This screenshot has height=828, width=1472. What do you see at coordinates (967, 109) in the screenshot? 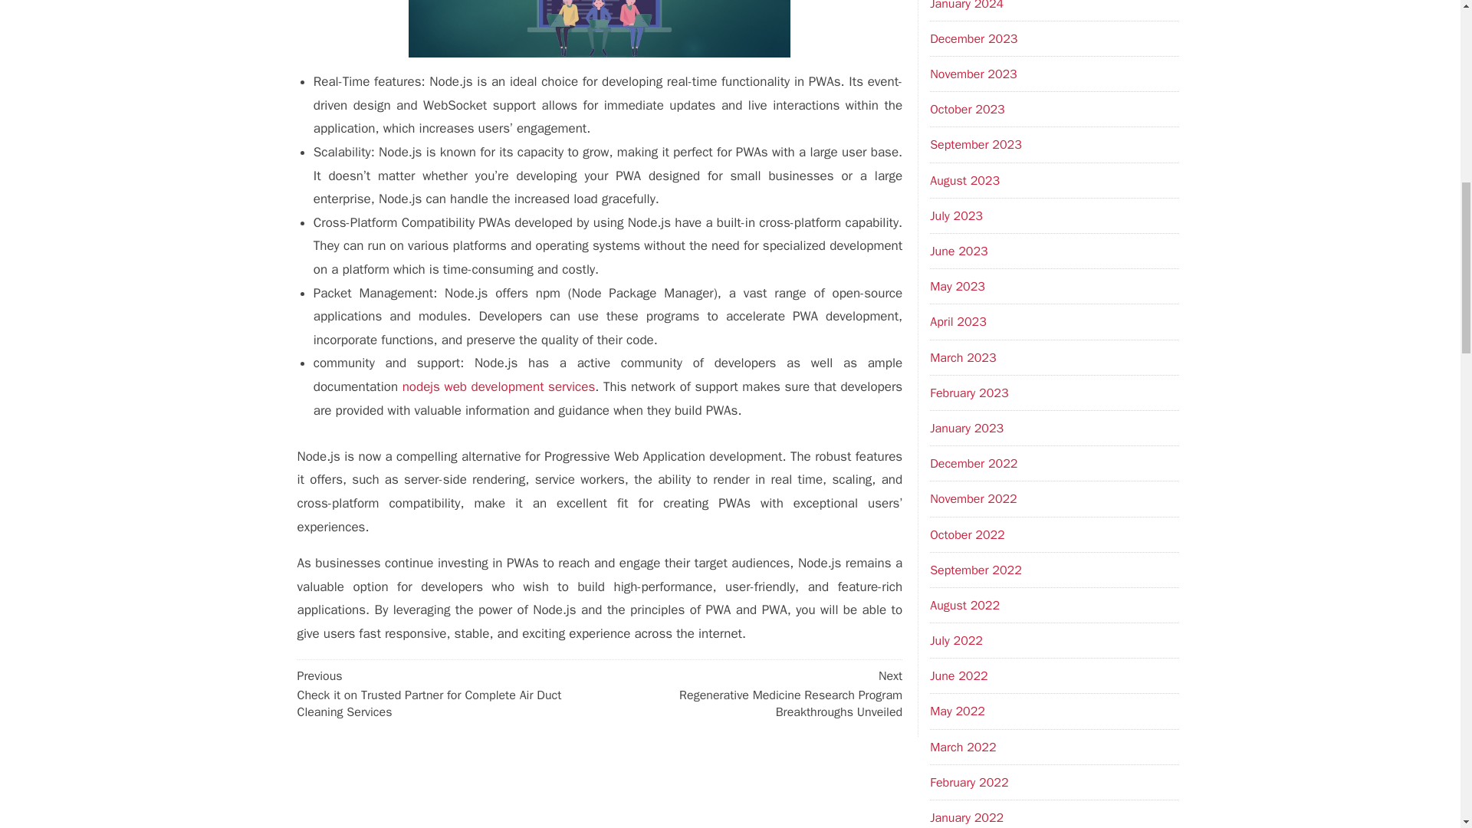
I see `October 2023` at bounding box center [967, 109].